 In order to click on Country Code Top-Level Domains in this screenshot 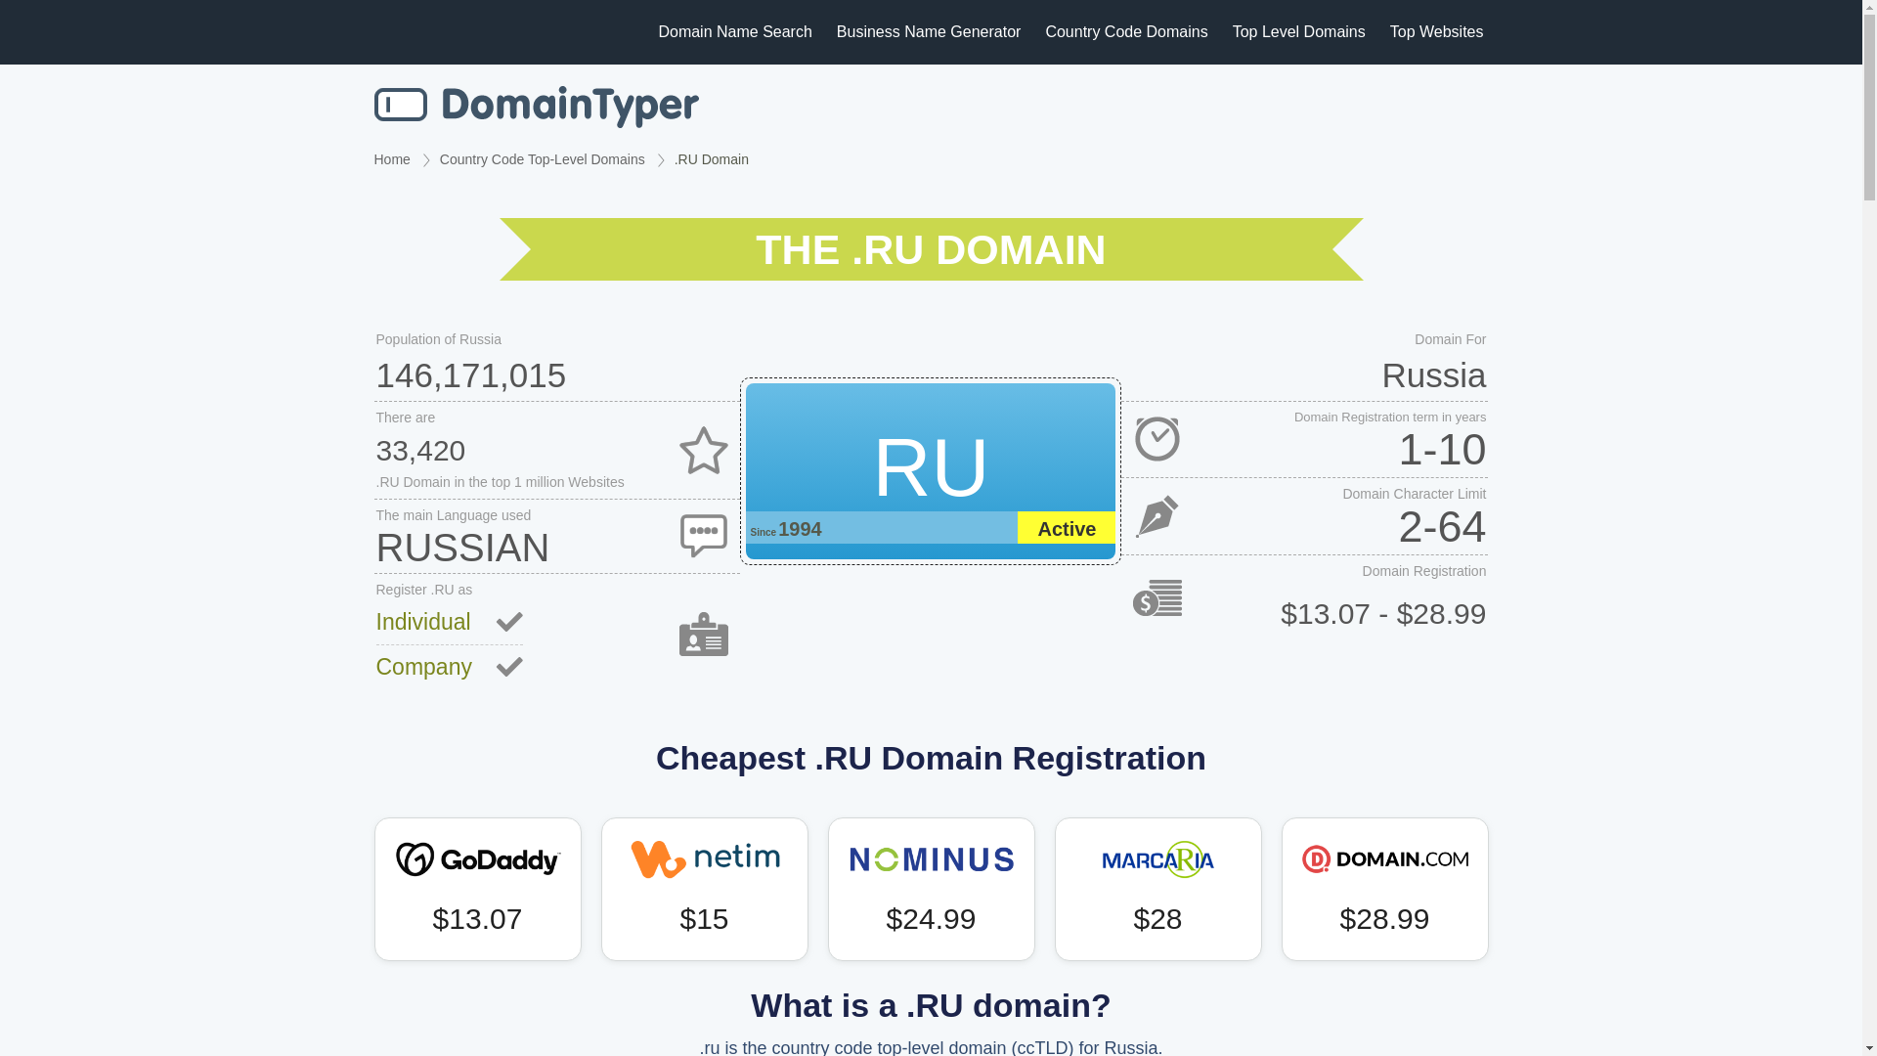, I will do `click(542, 158)`.